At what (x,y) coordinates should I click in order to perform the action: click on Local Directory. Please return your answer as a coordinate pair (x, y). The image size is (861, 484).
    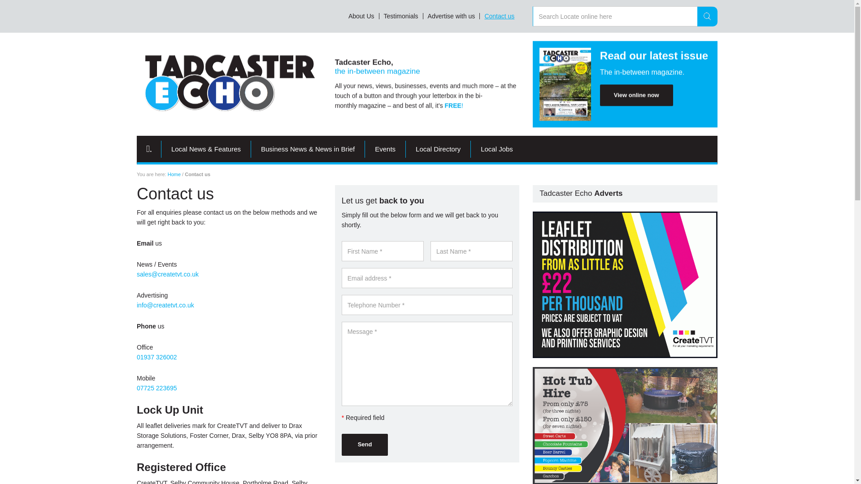
    Looking at the image, I should click on (438, 149).